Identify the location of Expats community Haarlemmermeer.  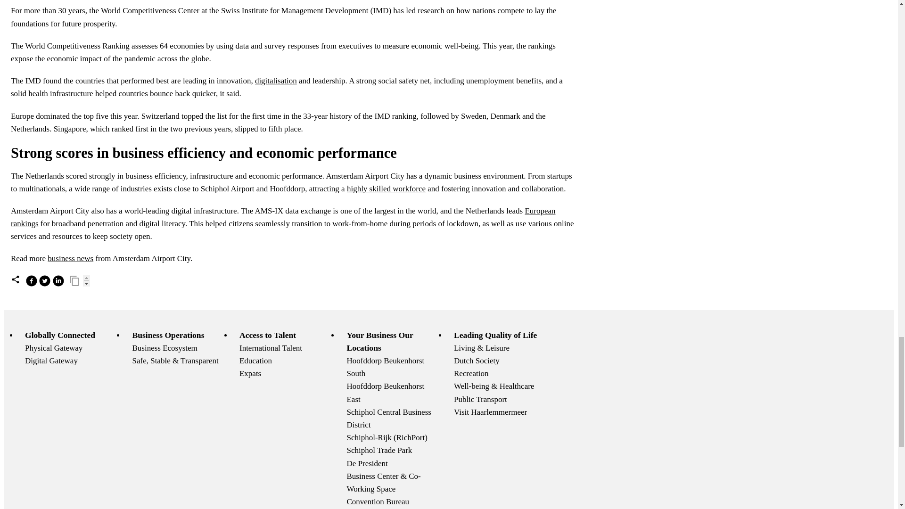
(250, 373).